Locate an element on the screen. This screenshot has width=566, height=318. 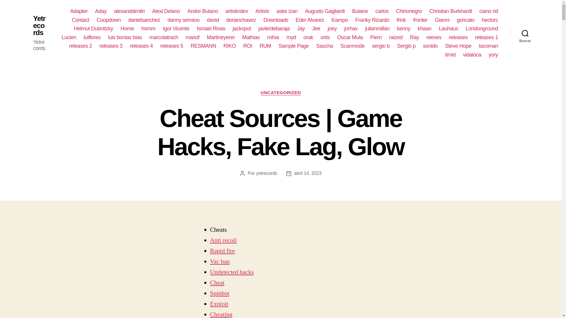
Franky Rizardo is located at coordinates (372, 20).